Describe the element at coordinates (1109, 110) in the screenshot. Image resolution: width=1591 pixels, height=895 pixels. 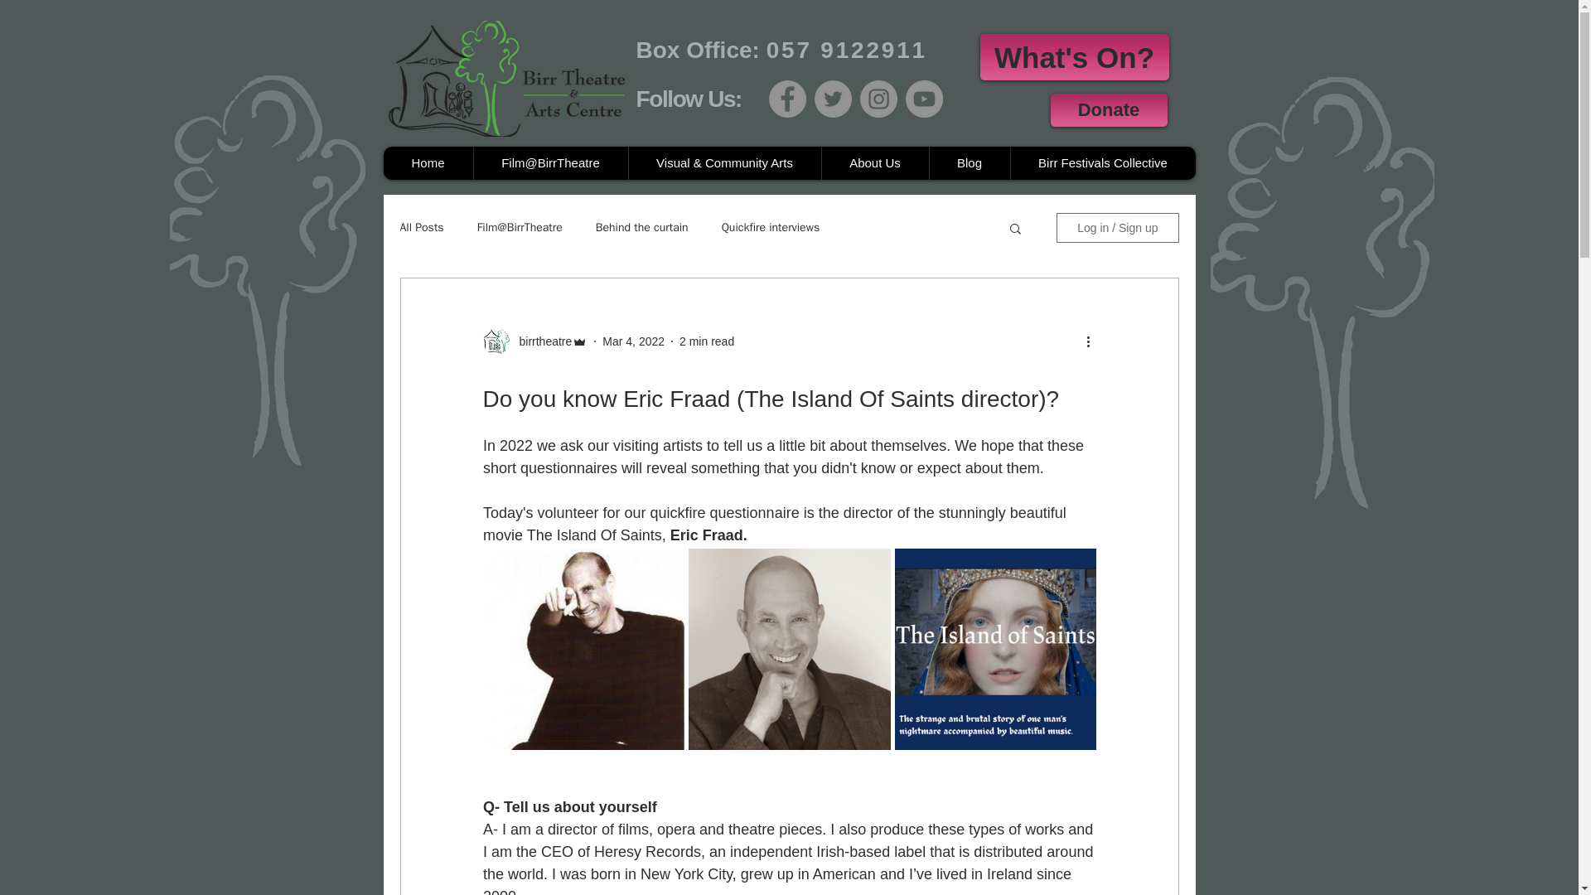
I see `Donate` at that location.